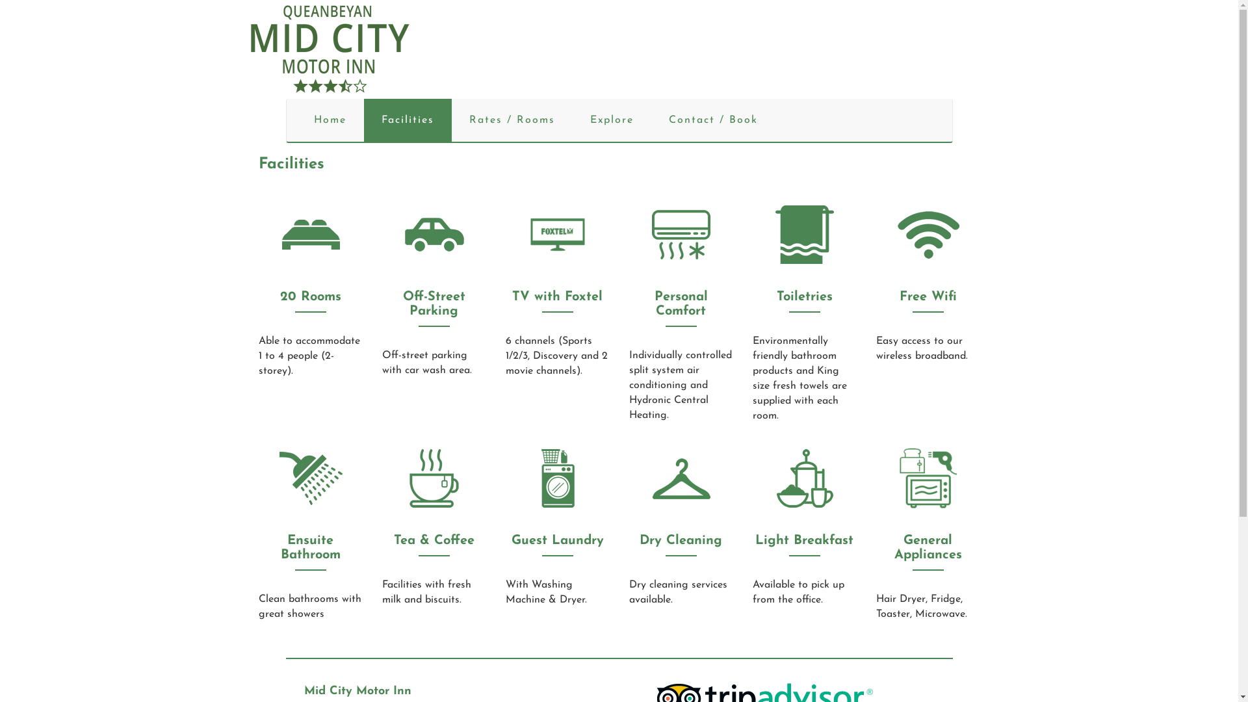 Image resolution: width=1248 pixels, height=702 pixels. I want to click on Rates / Rooms, so click(512, 120).